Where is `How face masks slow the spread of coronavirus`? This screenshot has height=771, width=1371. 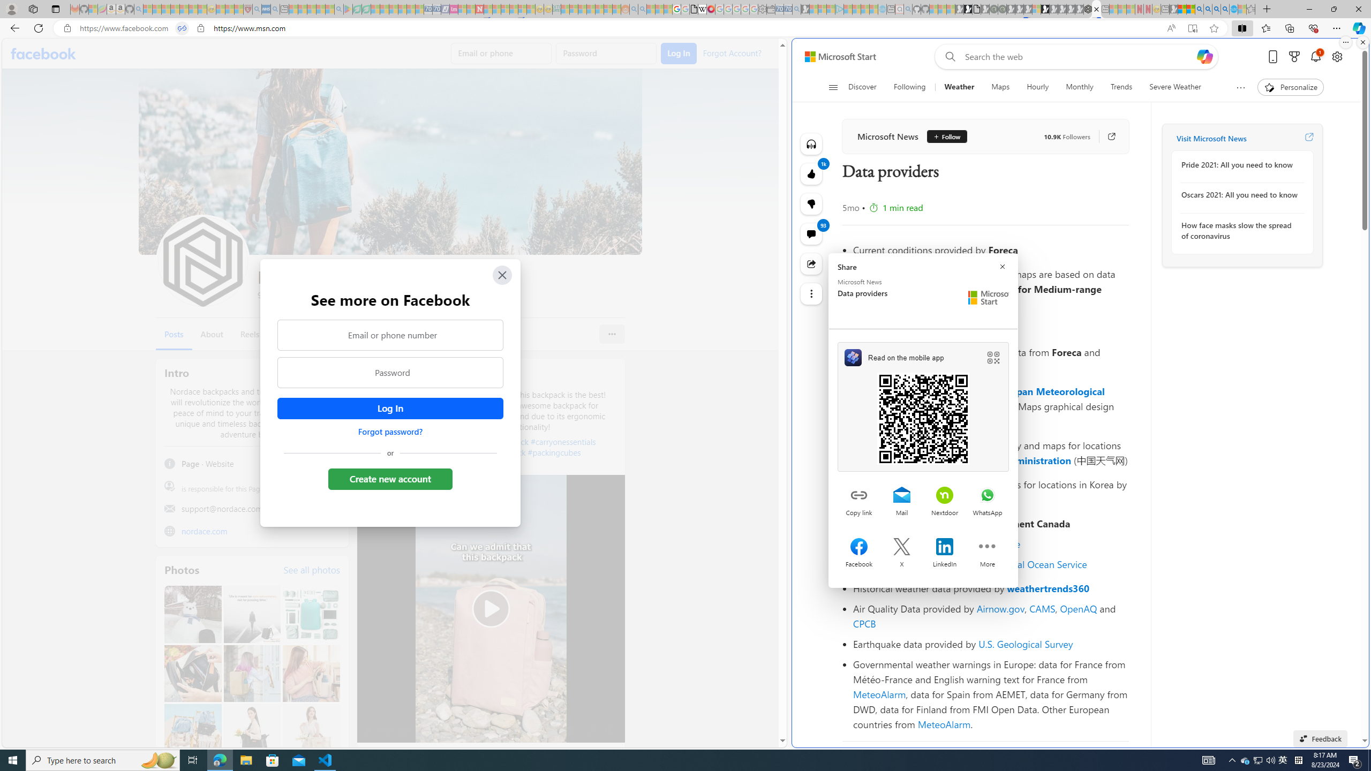
How face masks slow the spread of coronavirus is located at coordinates (1240, 230).